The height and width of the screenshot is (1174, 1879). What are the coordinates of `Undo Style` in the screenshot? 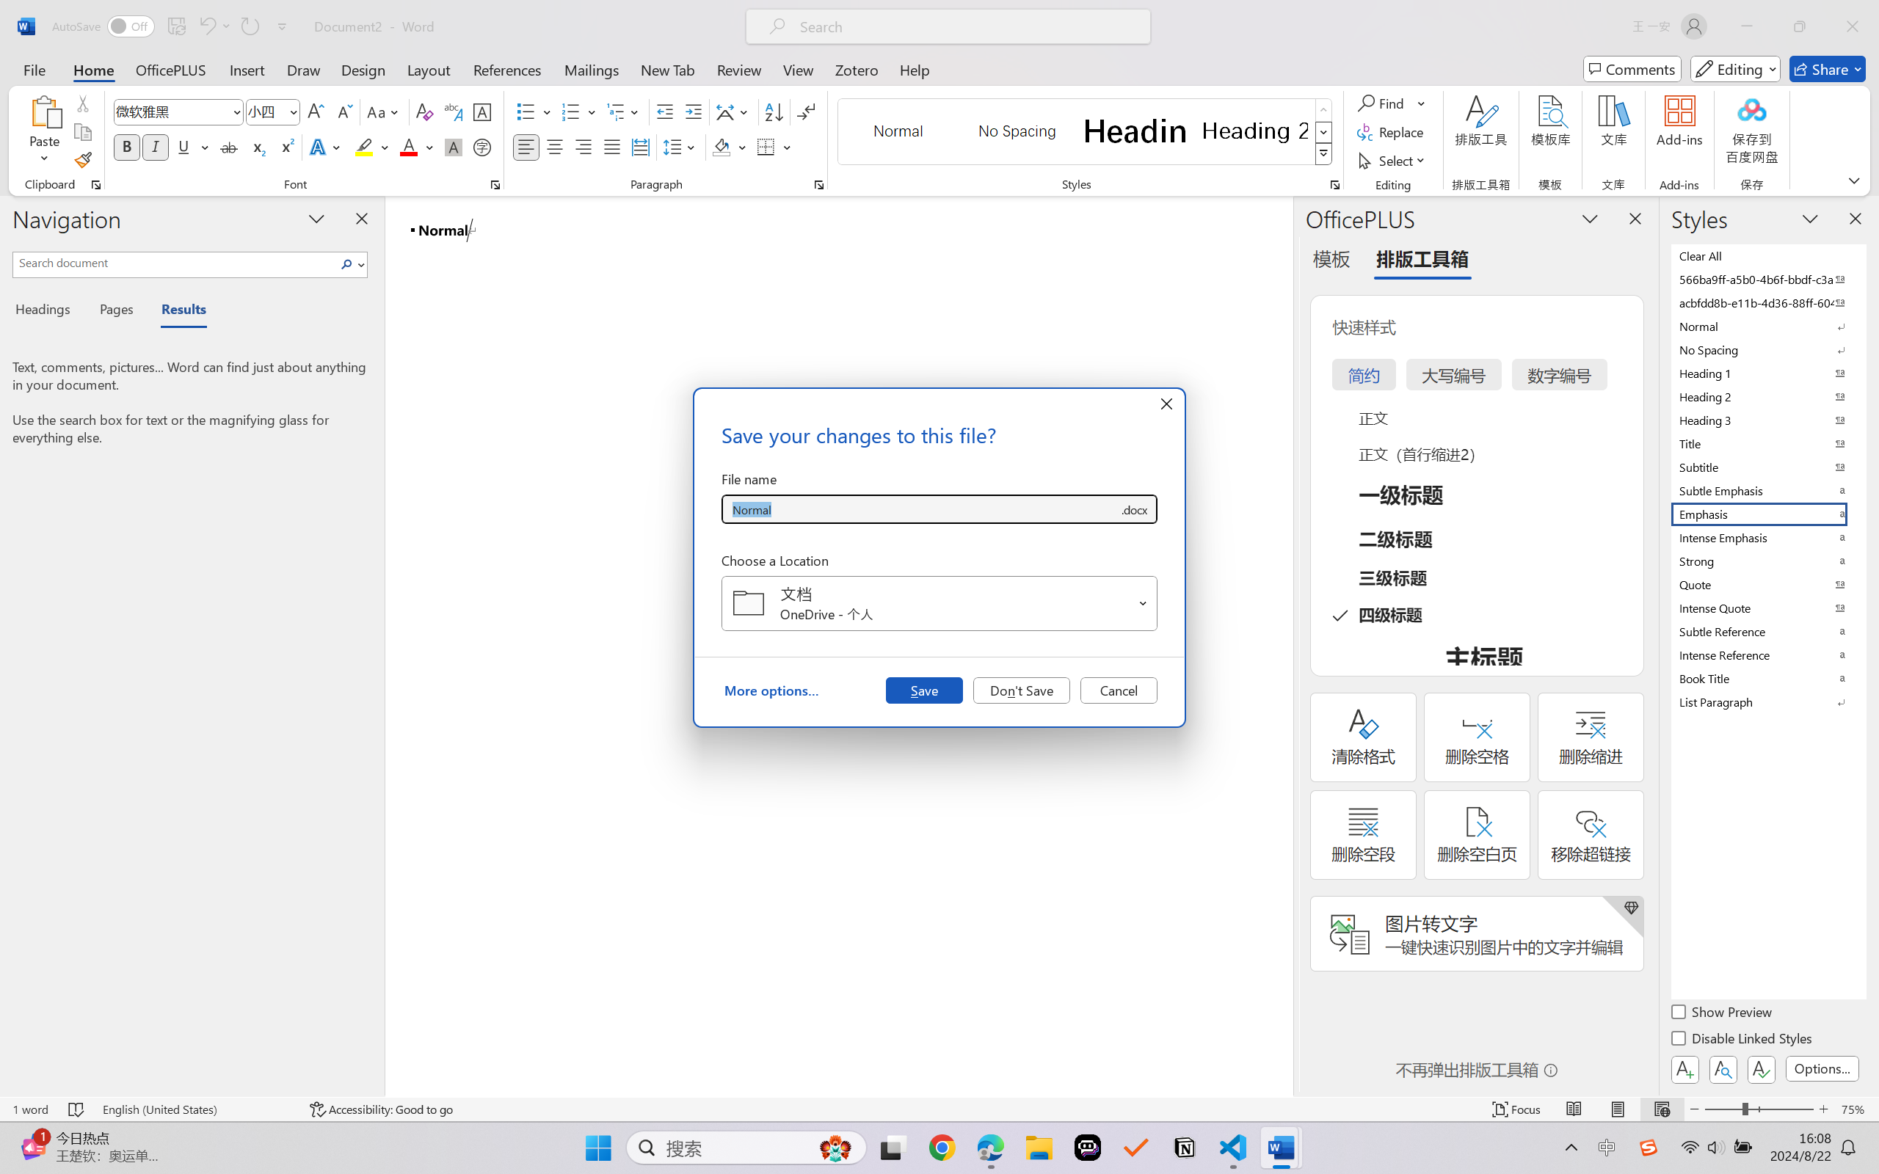 It's located at (214, 26).